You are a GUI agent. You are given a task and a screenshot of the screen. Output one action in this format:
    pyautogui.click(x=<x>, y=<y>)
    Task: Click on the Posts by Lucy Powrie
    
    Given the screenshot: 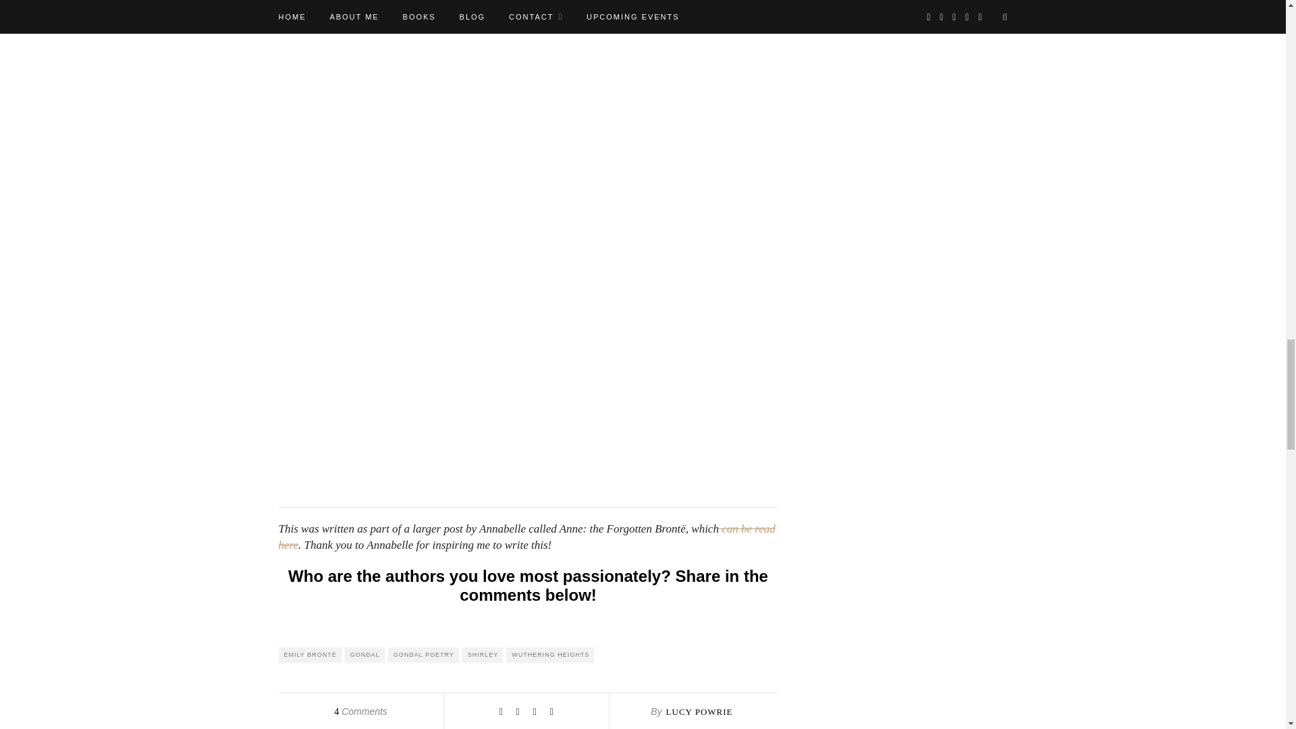 What is the action you would take?
    pyautogui.click(x=699, y=711)
    